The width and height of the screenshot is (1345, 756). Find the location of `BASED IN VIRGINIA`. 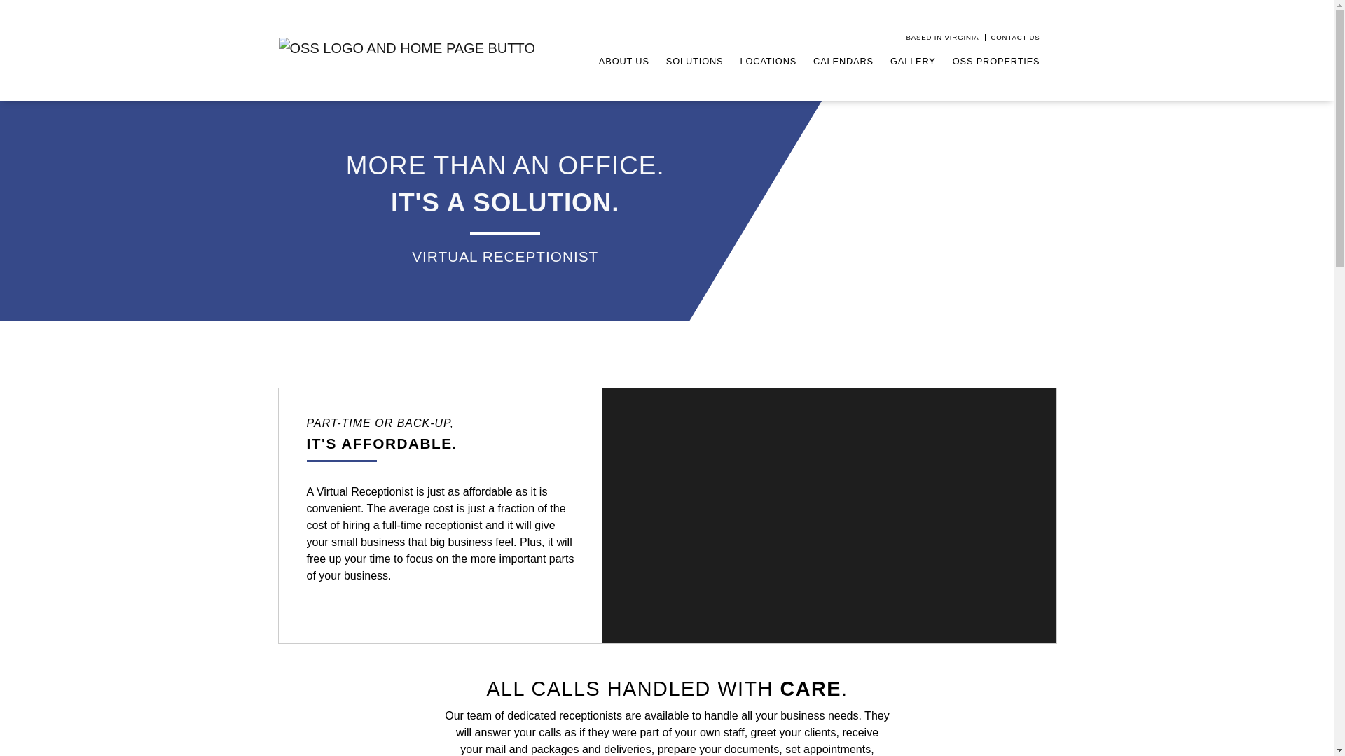

BASED IN VIRGINIA is located at coordinates (943, 38).